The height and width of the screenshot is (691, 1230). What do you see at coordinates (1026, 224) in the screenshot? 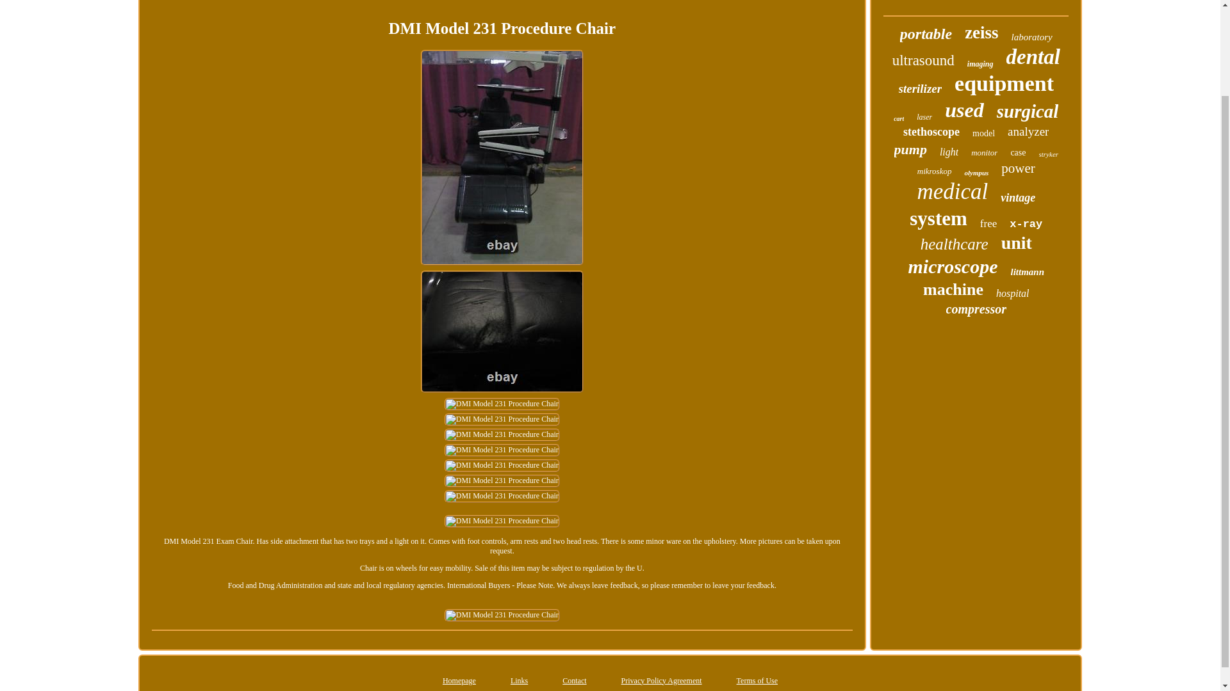
I see `x-ray` at bounding box center [1026, 224].